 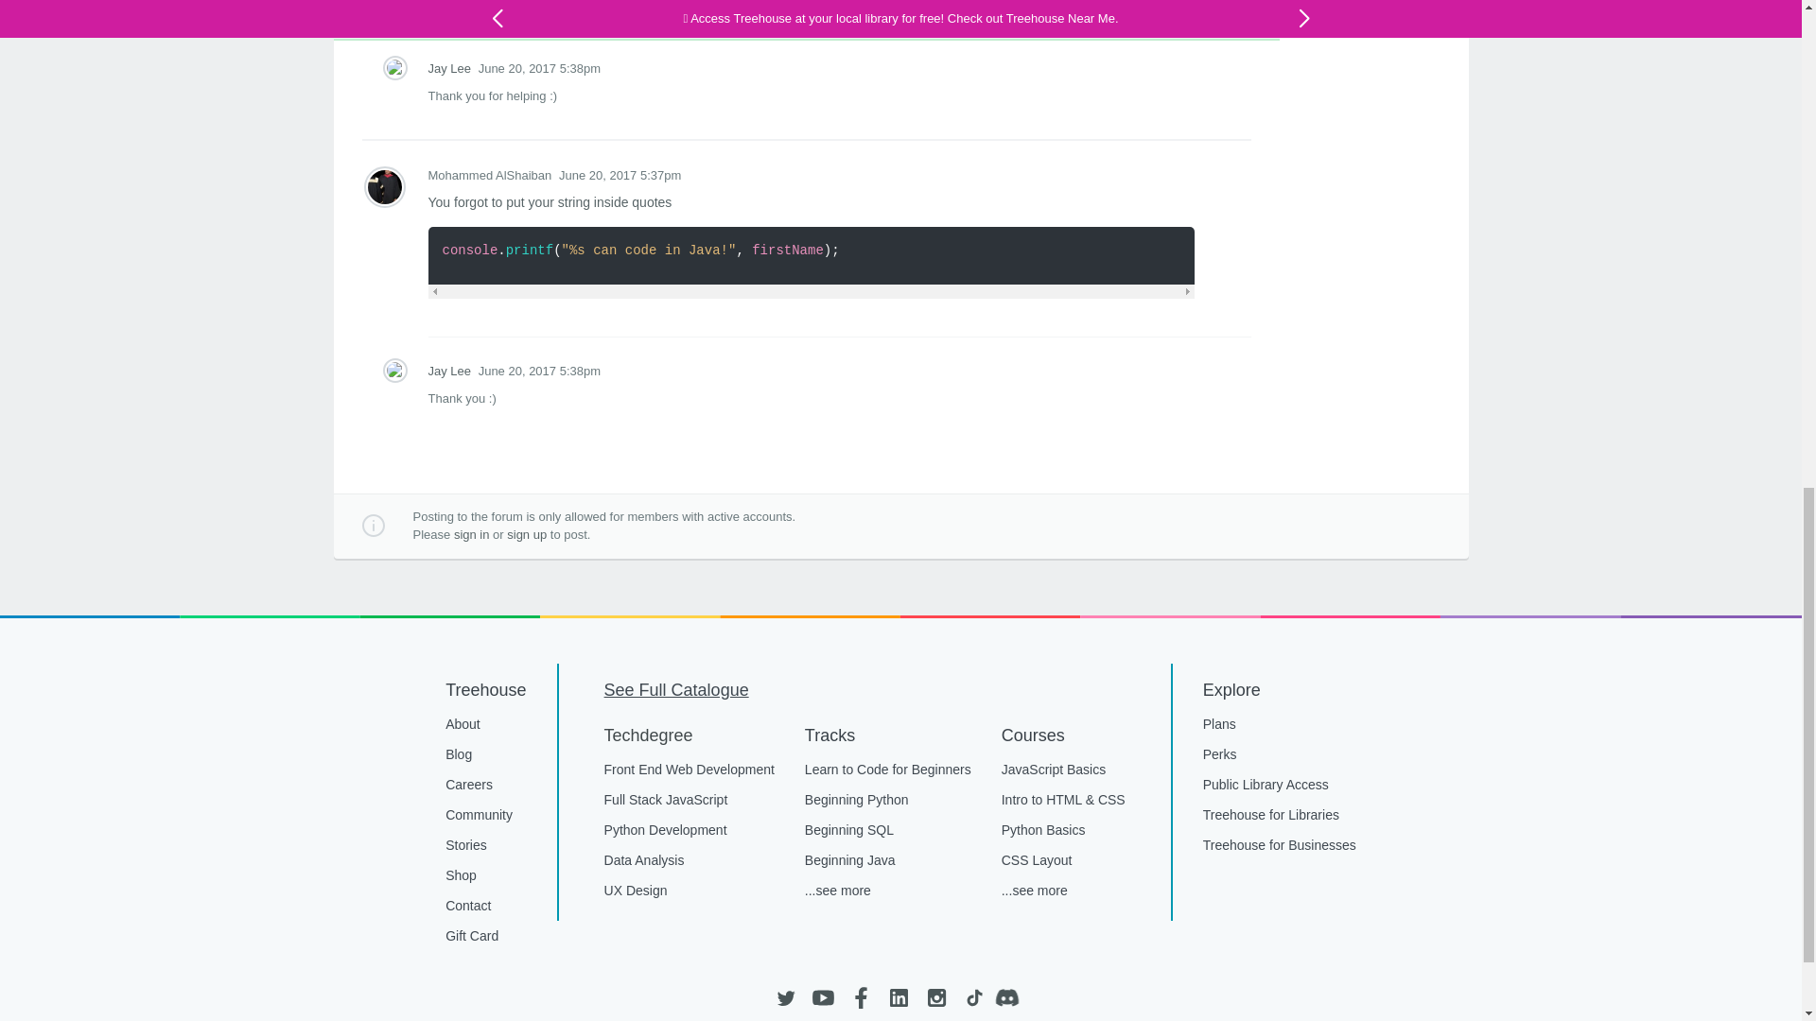 I want to click on TikTok, so click(x=972, y=997).